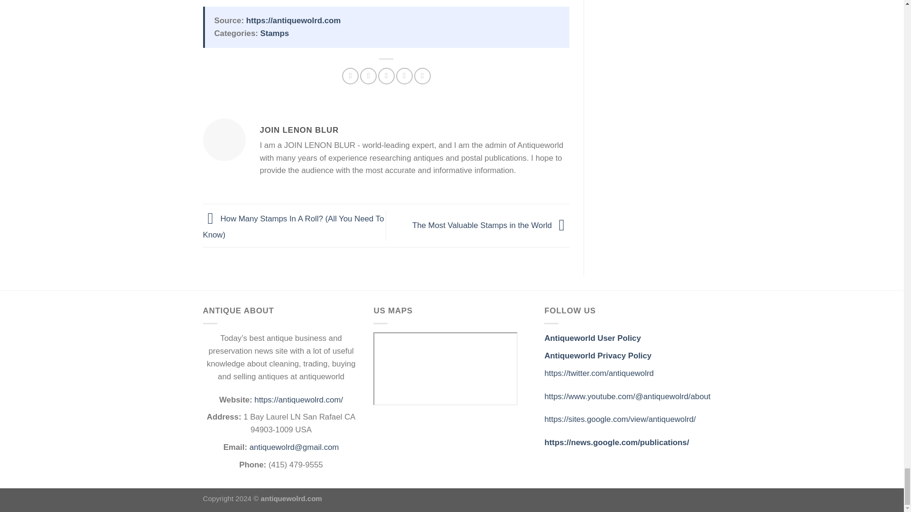 The image size is (911, 512). Describe the element at coordinates (491, 225) in the screenshot. I see `The Most Valuable Stamps in the World` at that location.